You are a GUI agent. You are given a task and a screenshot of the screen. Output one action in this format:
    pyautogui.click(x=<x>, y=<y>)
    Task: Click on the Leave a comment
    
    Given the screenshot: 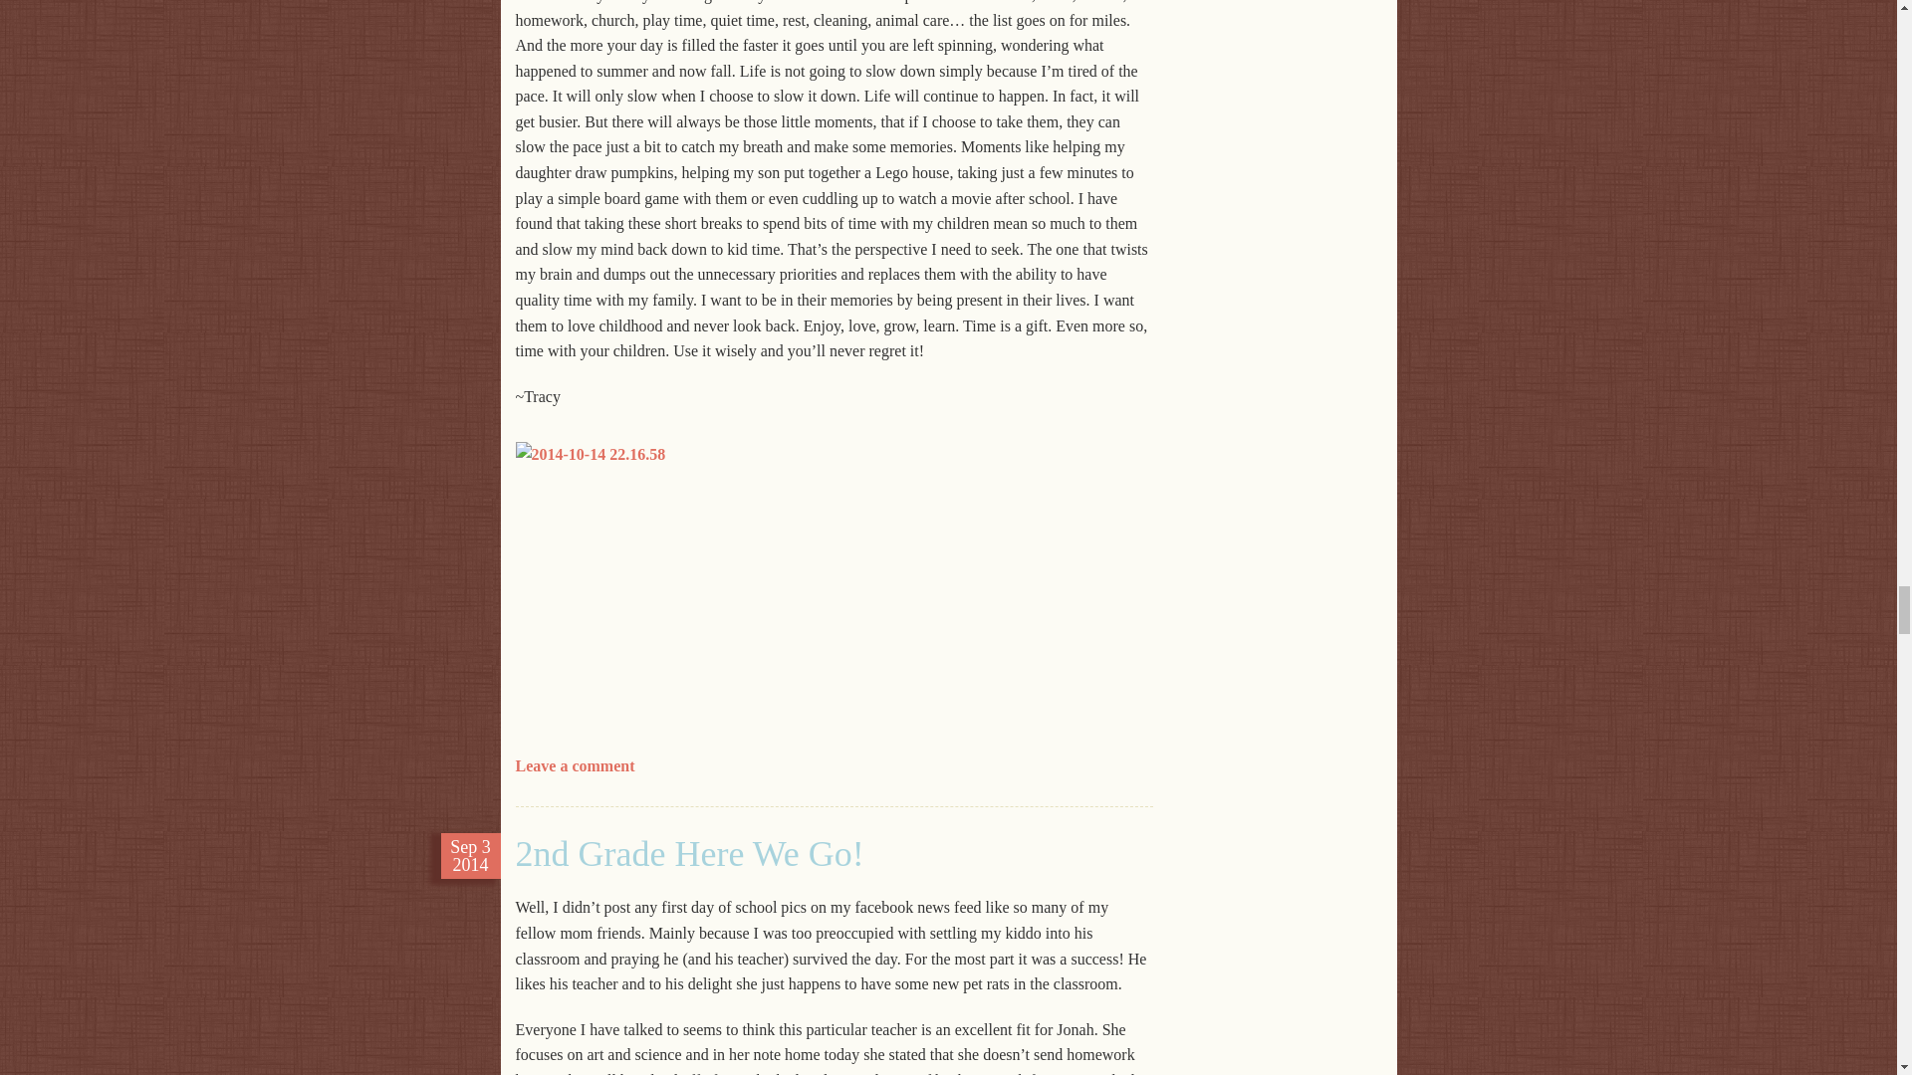 What is the action you would take?
    pyautogui.click(x=576, y=765)
    